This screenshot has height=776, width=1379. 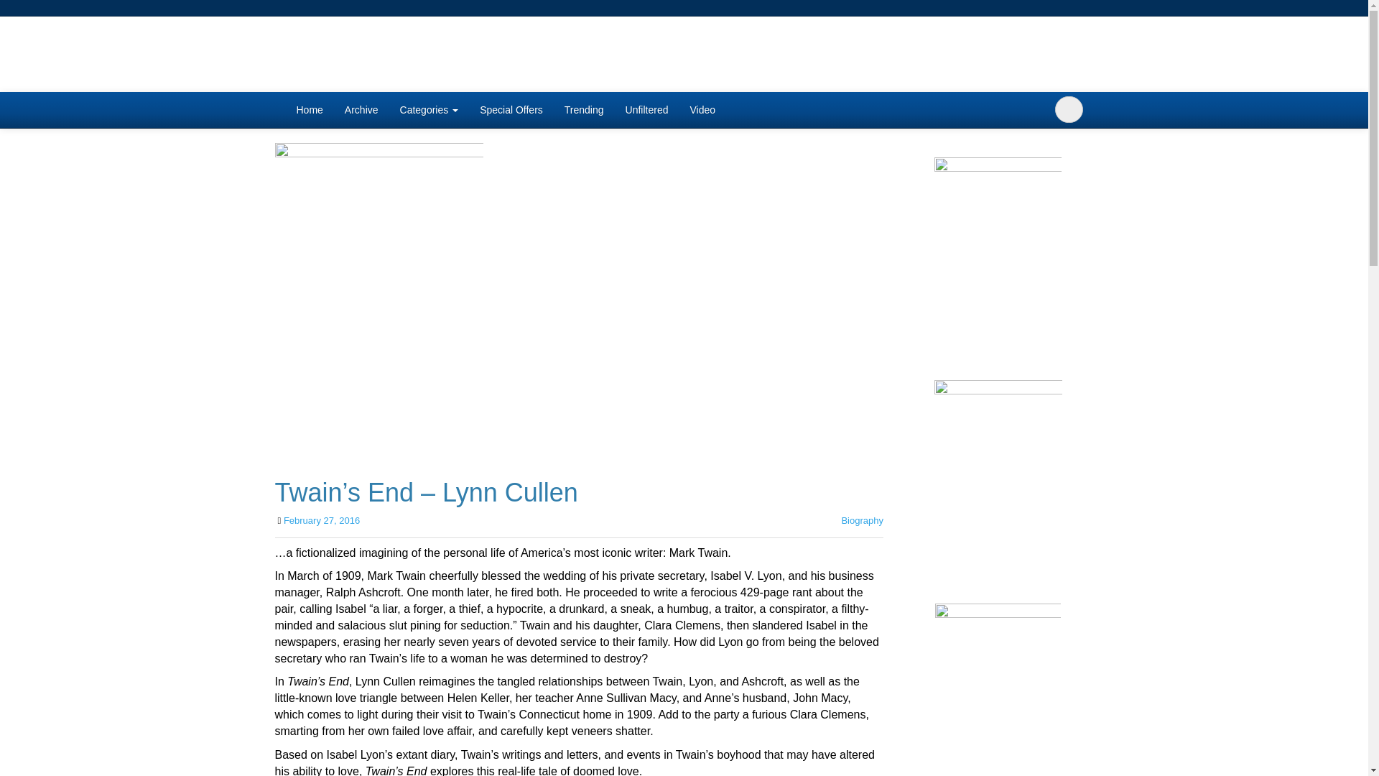 What do you see at coordinates (647, 110) in the screenshot?
I see `Unfiltered` at bounding box center [647, 110].